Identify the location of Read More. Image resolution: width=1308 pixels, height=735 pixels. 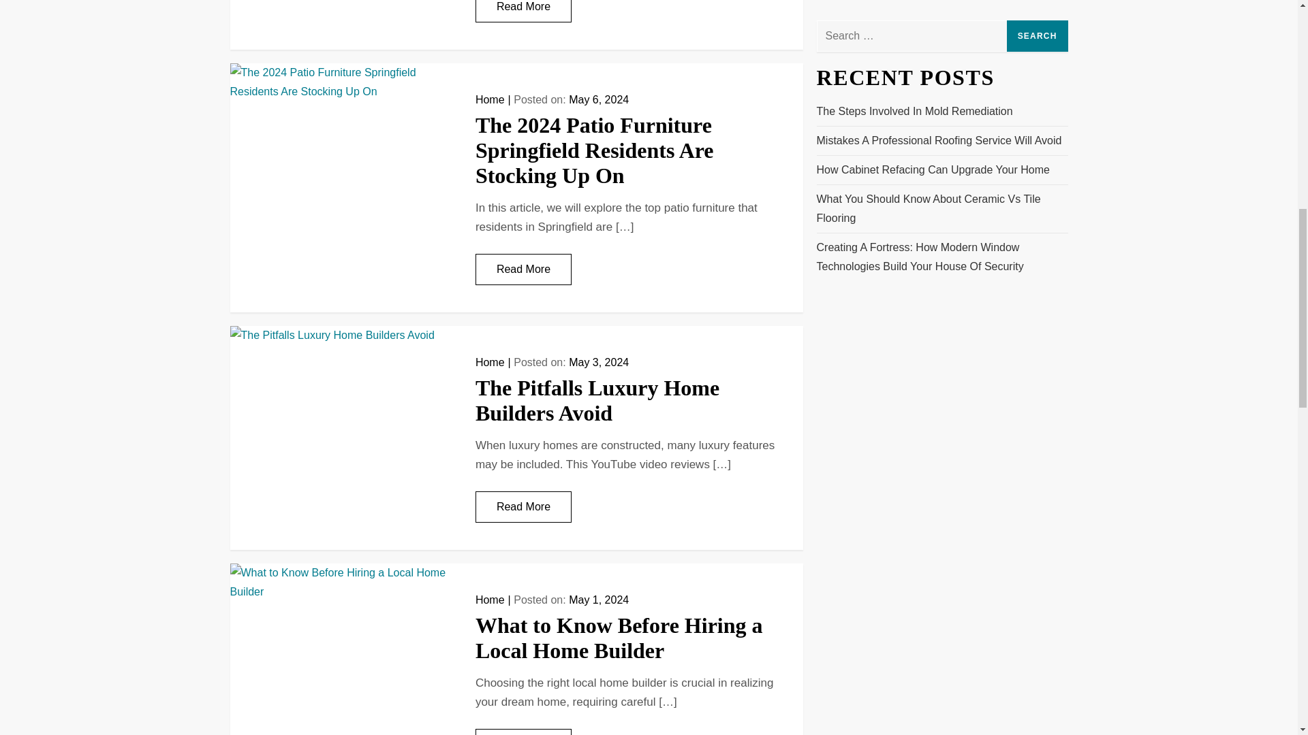
(523, 732).